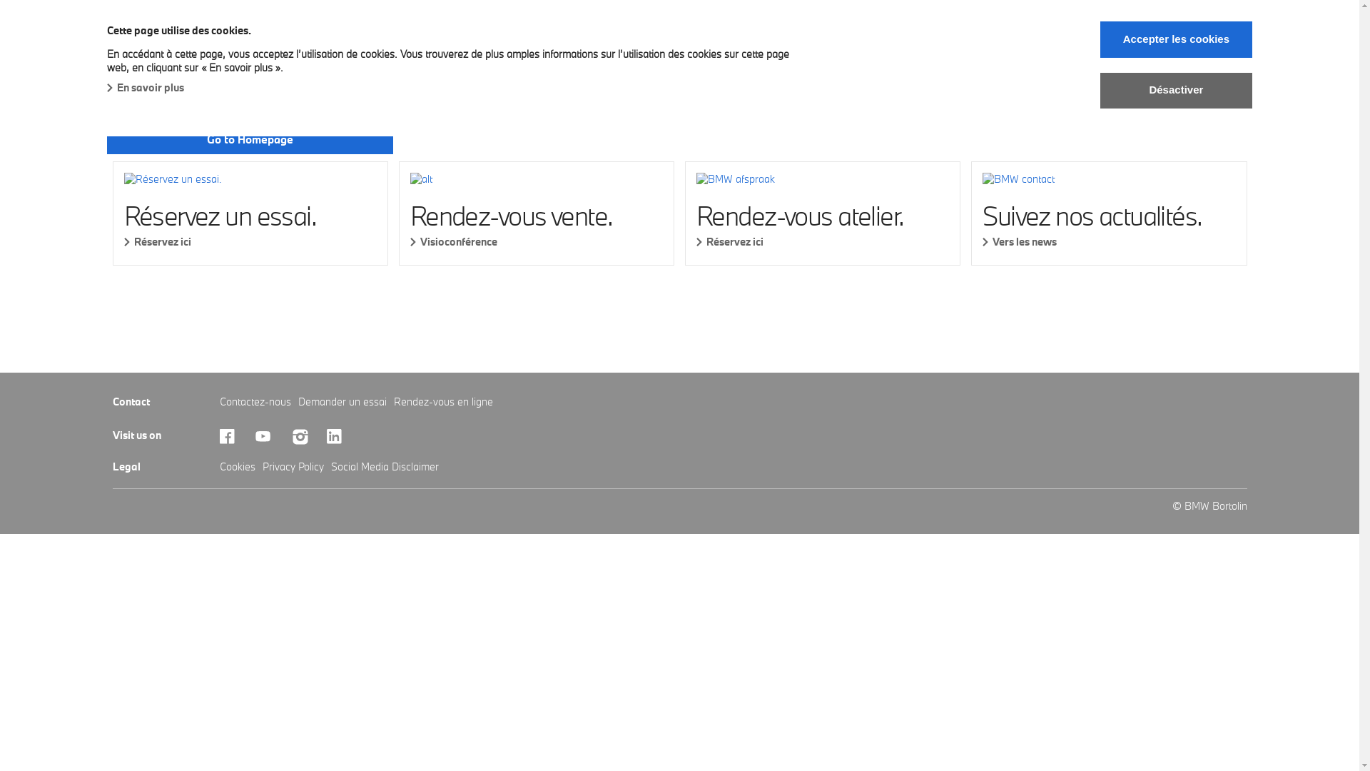 This screenshot has width=1370, height=771. Describe the element at coordinates (1109, 241) in the screenshot. I see `Vers les news` at that location.